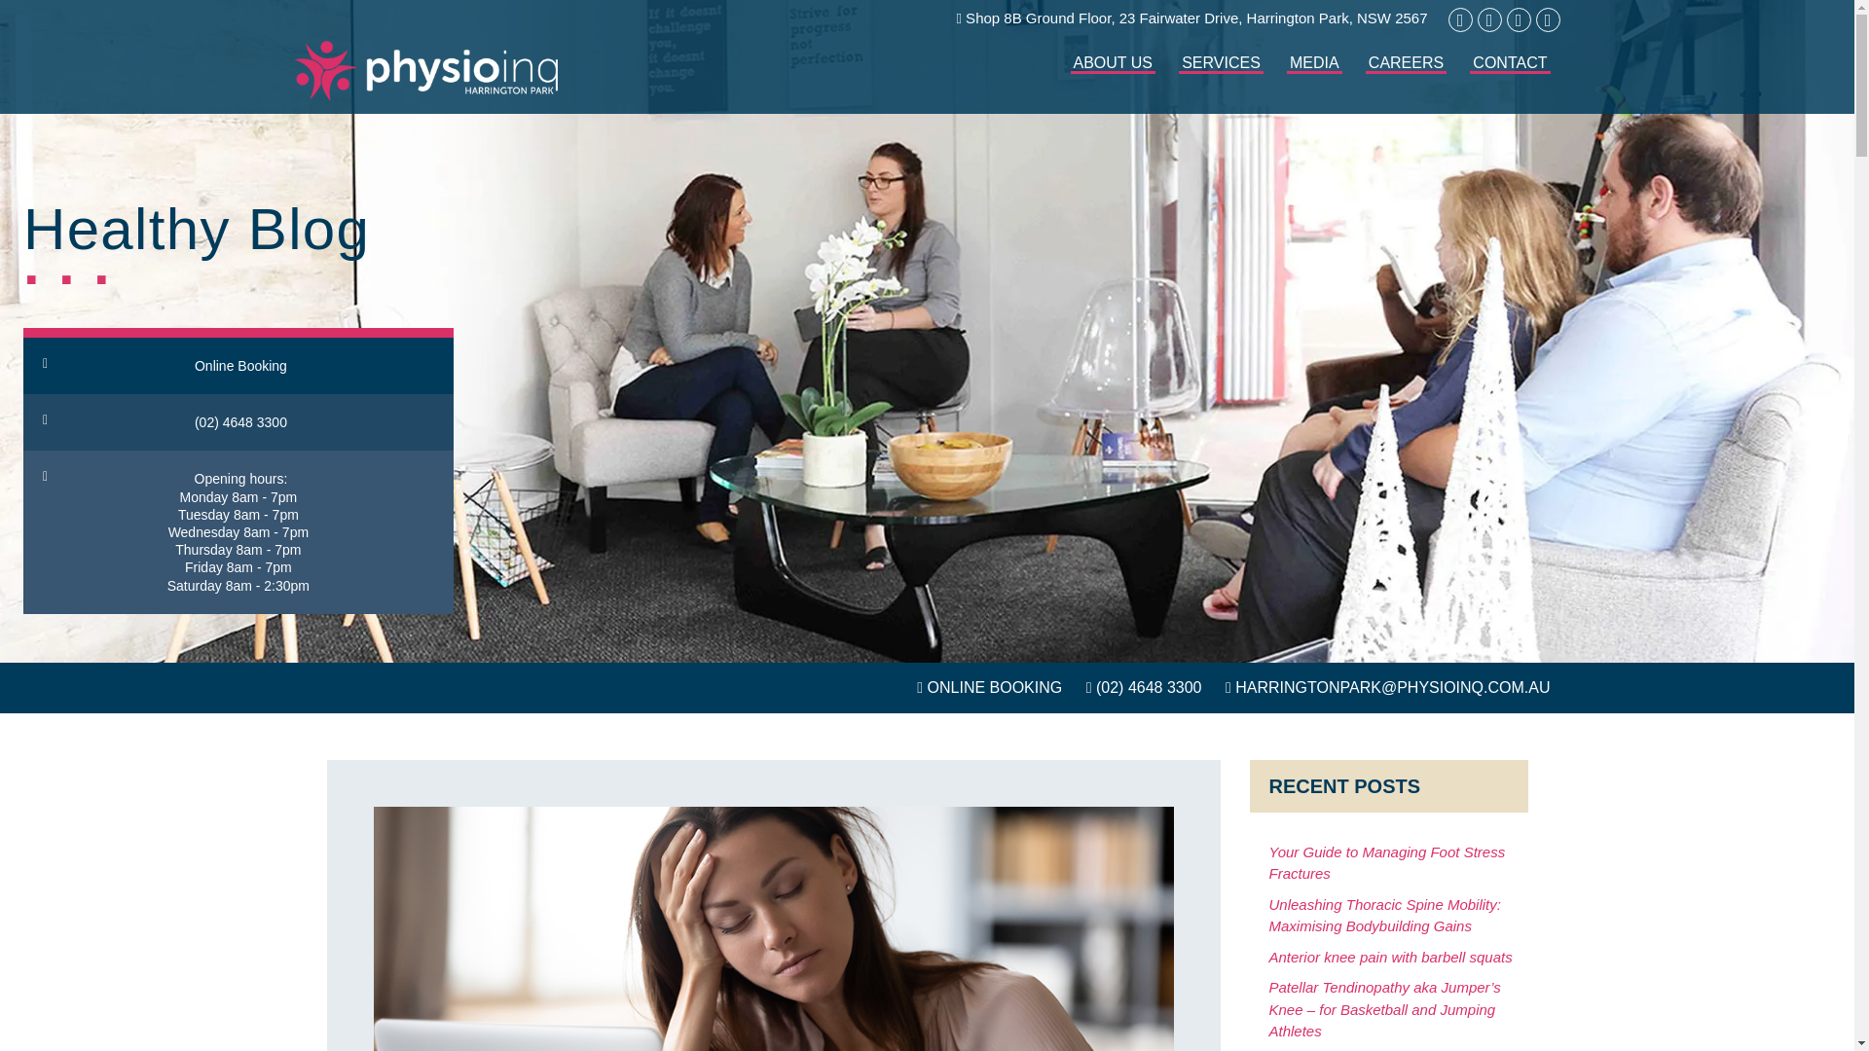 This screenshot has width=1869, height=1051. Describe the element at coordinates (1548, 19) in the screenshot. I see `Linkedin` at that location.